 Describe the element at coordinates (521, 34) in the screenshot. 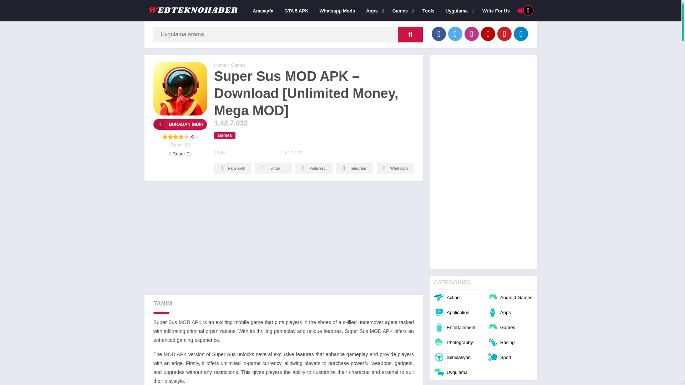

I see `Telegram` at that location.